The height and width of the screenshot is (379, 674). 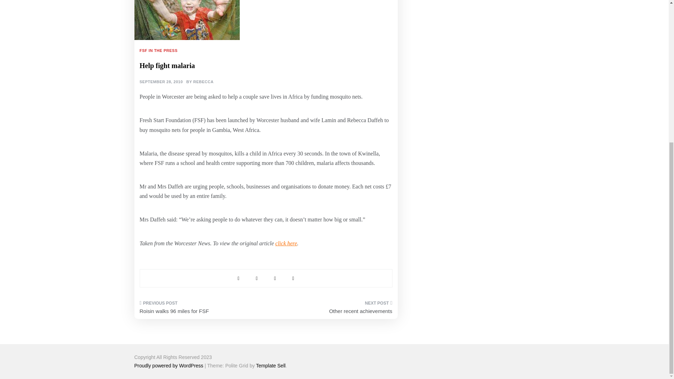 What do you see at coordinates (200, 310) in the screenshot?
I see `Roisin walks 96 miles for FSF` at bounding box center [200, 310].